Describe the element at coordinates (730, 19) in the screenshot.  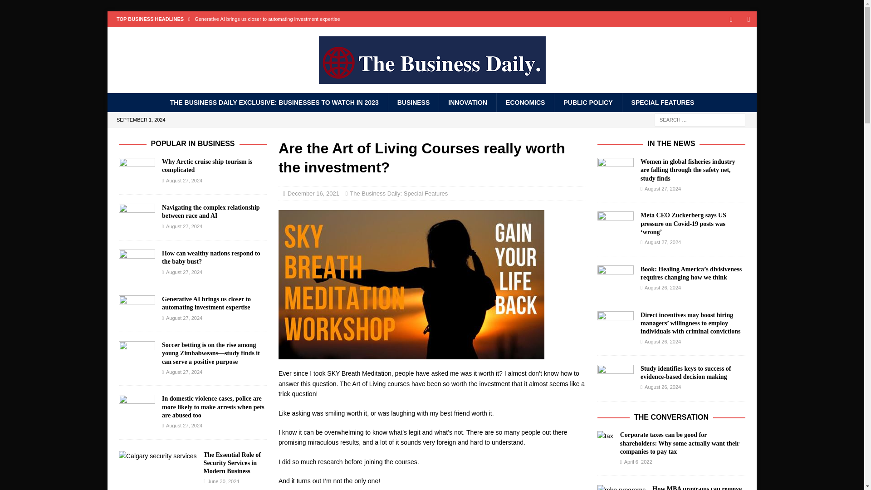
I see `Follow The Business Daily on Twitter` at that location.